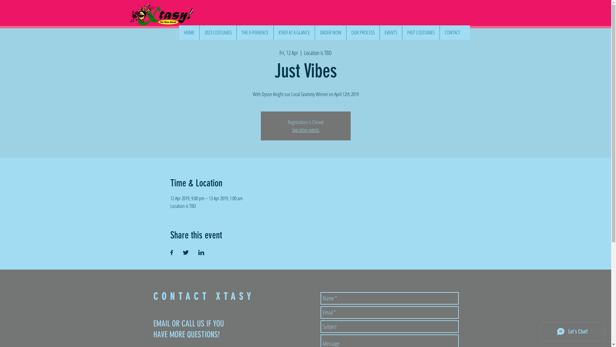 The image size is (616, 347). I want to click on HOME, so click(189, 33).